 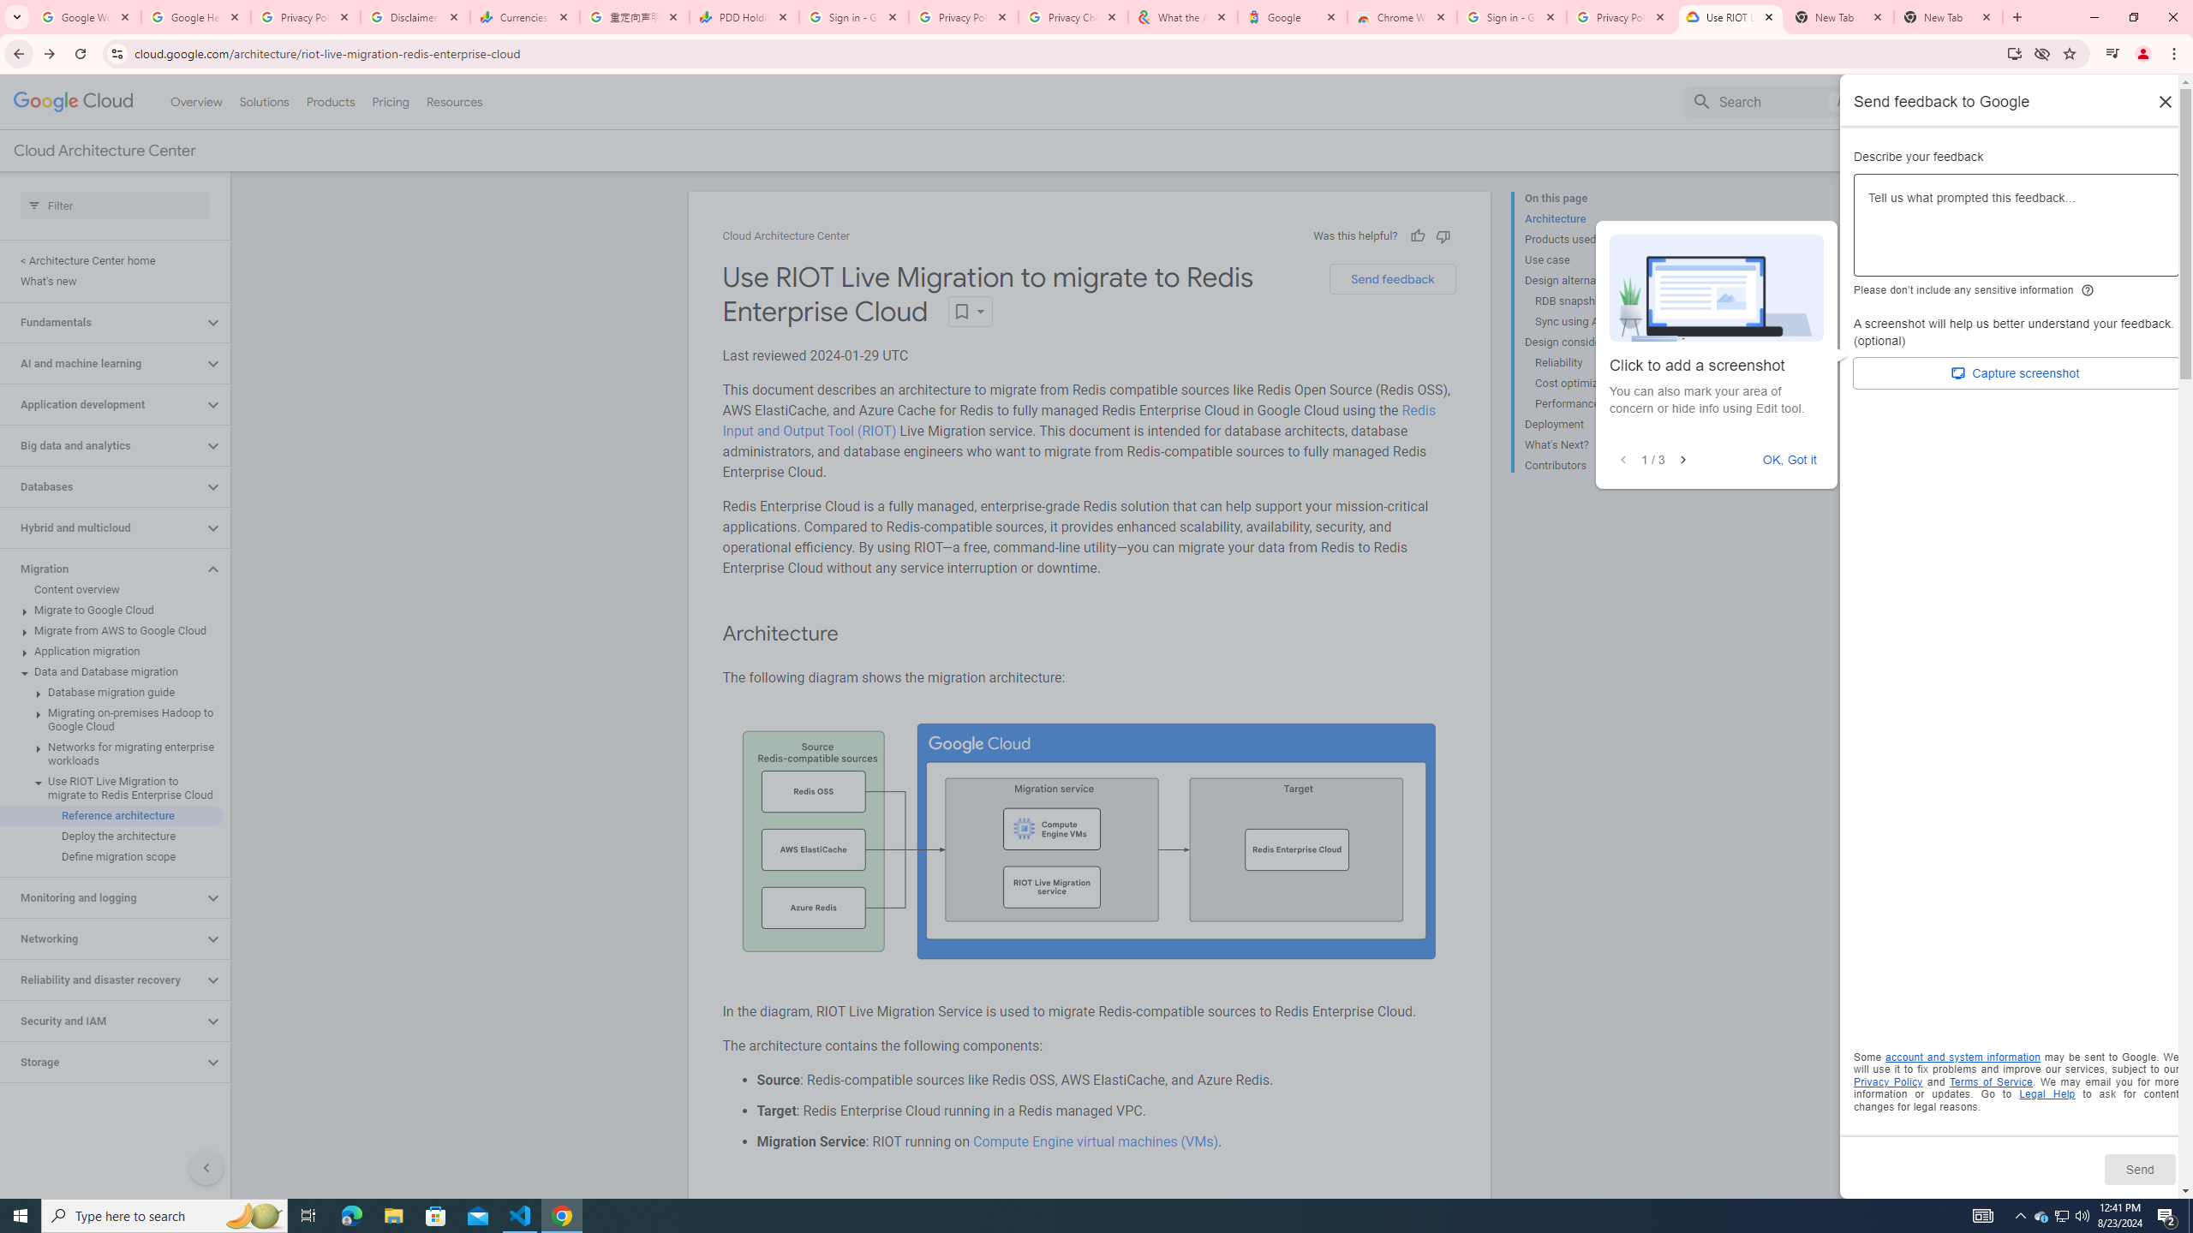 What do you see at coordinates (1443, 235) in the screenshot?
I see `Not helpful` at bounding box center [1443, 235].